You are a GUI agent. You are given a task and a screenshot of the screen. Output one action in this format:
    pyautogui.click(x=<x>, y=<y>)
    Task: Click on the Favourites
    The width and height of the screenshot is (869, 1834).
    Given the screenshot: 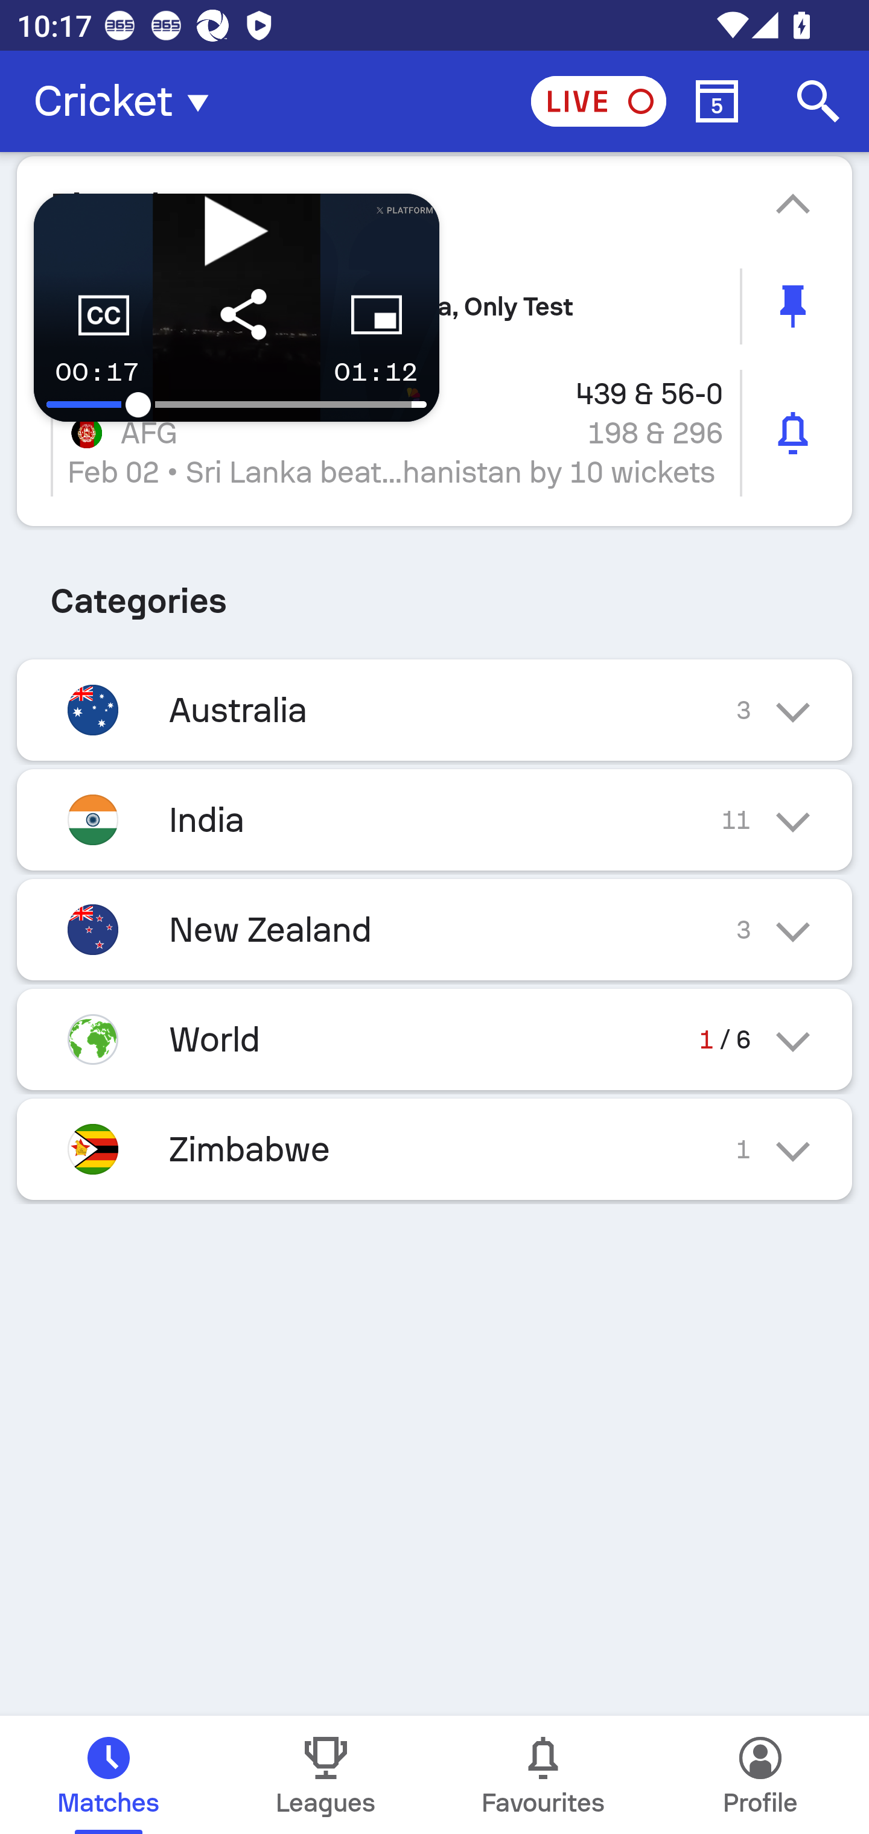 What is the action you would take?
    pyautogui.click(x=543, y=1775)
    